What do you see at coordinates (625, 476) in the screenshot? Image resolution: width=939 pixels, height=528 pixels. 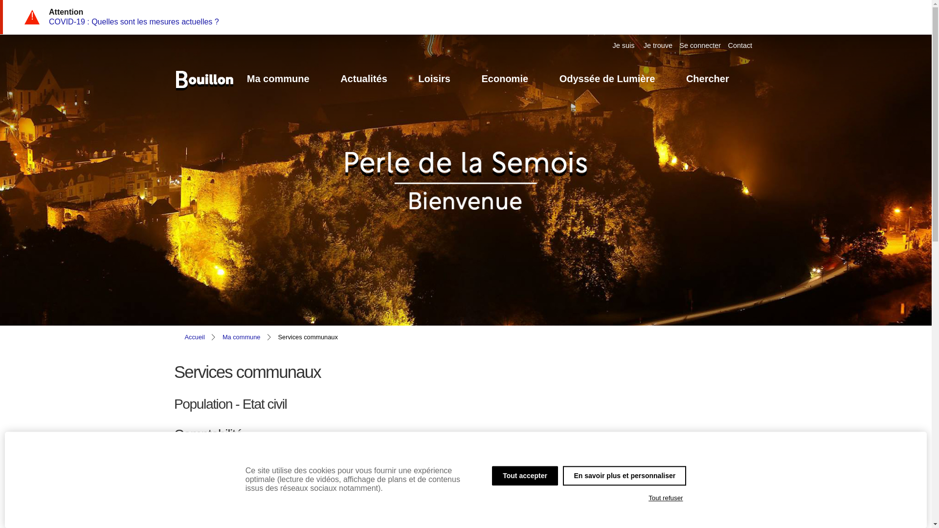 I see `En savoir plus et personnaliser` at bounding box center [625, 476].